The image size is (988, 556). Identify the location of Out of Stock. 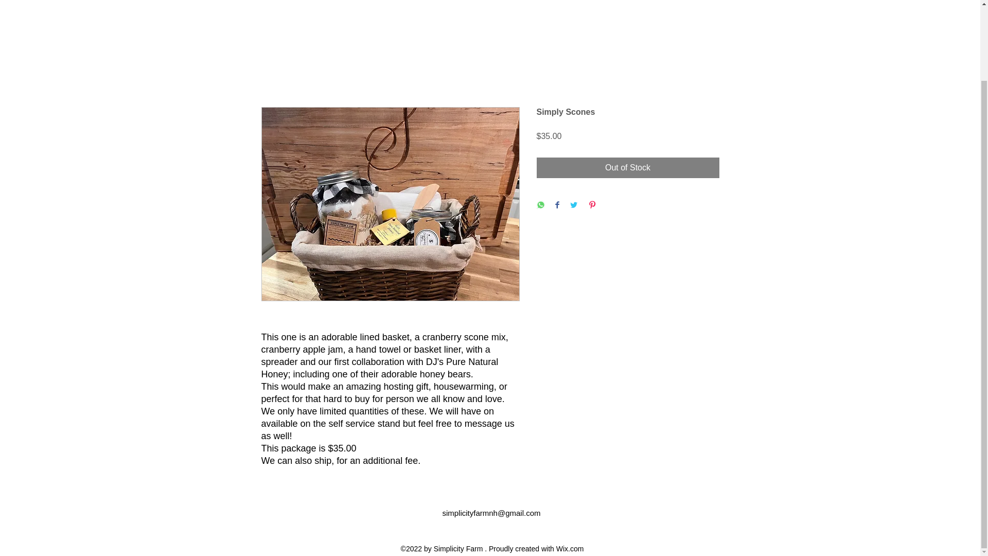
(628, 167).